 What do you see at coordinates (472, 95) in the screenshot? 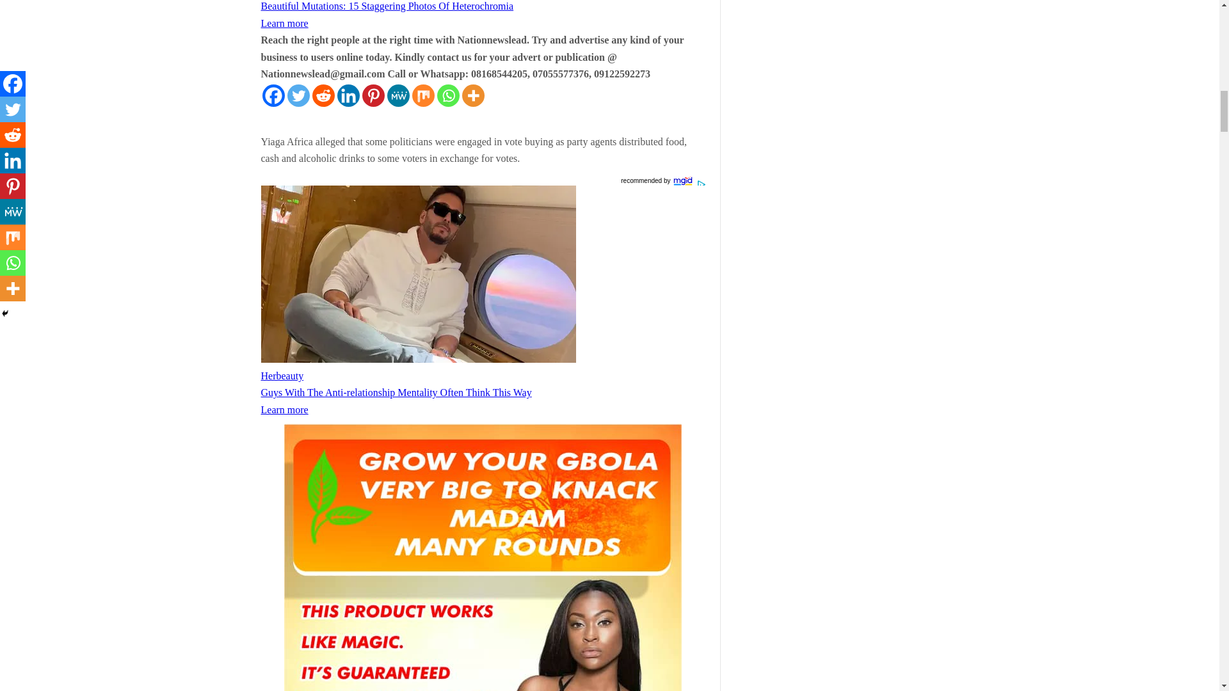
I see `More` at bounding box center [472, 95].